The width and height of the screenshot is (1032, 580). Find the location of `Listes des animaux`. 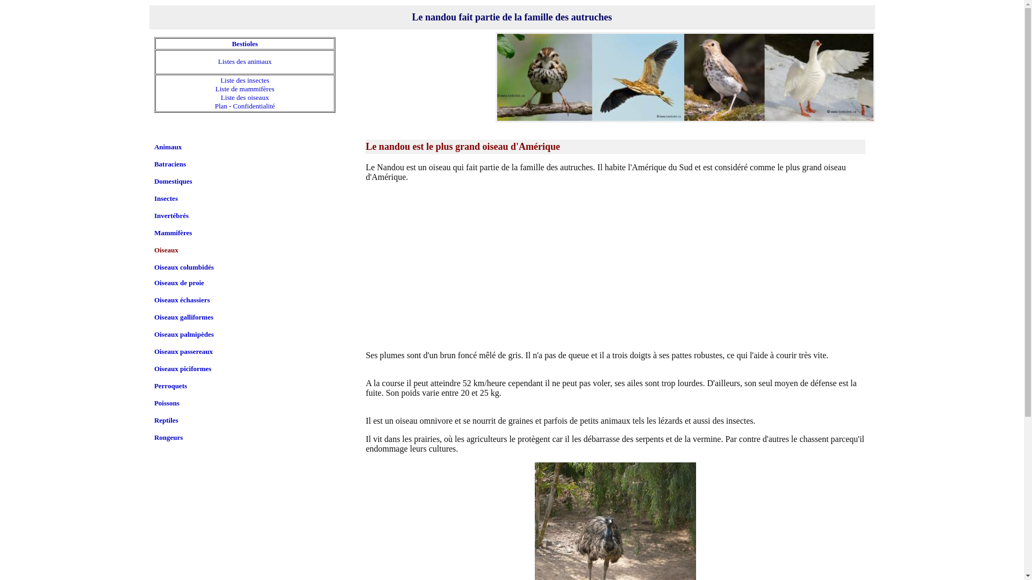

Listes des animaux is located at coordinates (245, 61).